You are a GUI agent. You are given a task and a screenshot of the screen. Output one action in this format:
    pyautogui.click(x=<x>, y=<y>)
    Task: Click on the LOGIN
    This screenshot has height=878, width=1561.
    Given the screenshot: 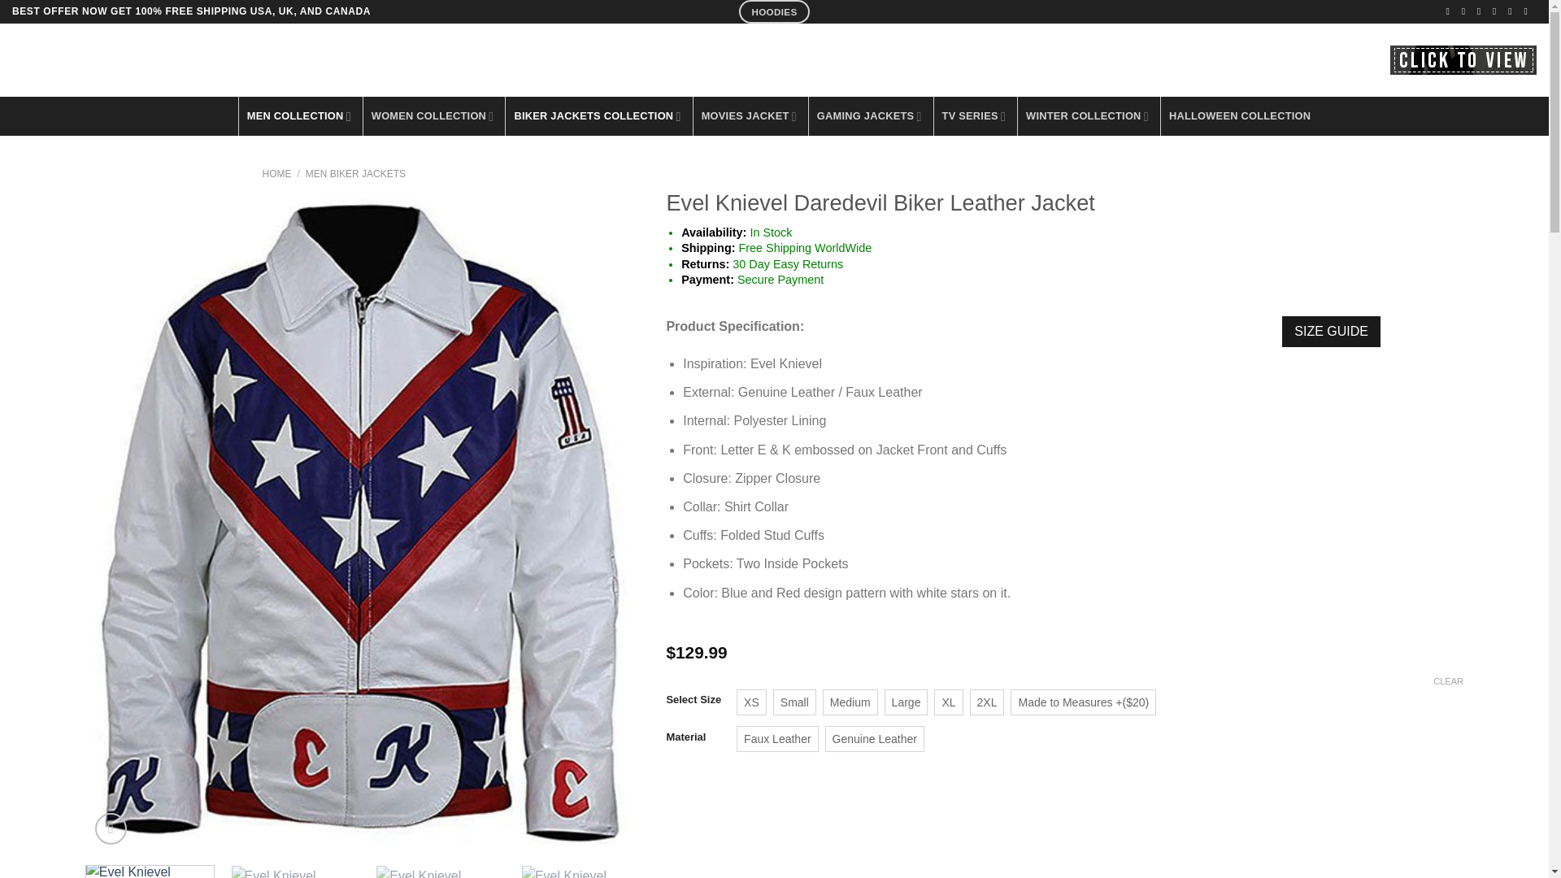 What is the action you would take?
    pyautogui.click(x=1228, y=60)
    